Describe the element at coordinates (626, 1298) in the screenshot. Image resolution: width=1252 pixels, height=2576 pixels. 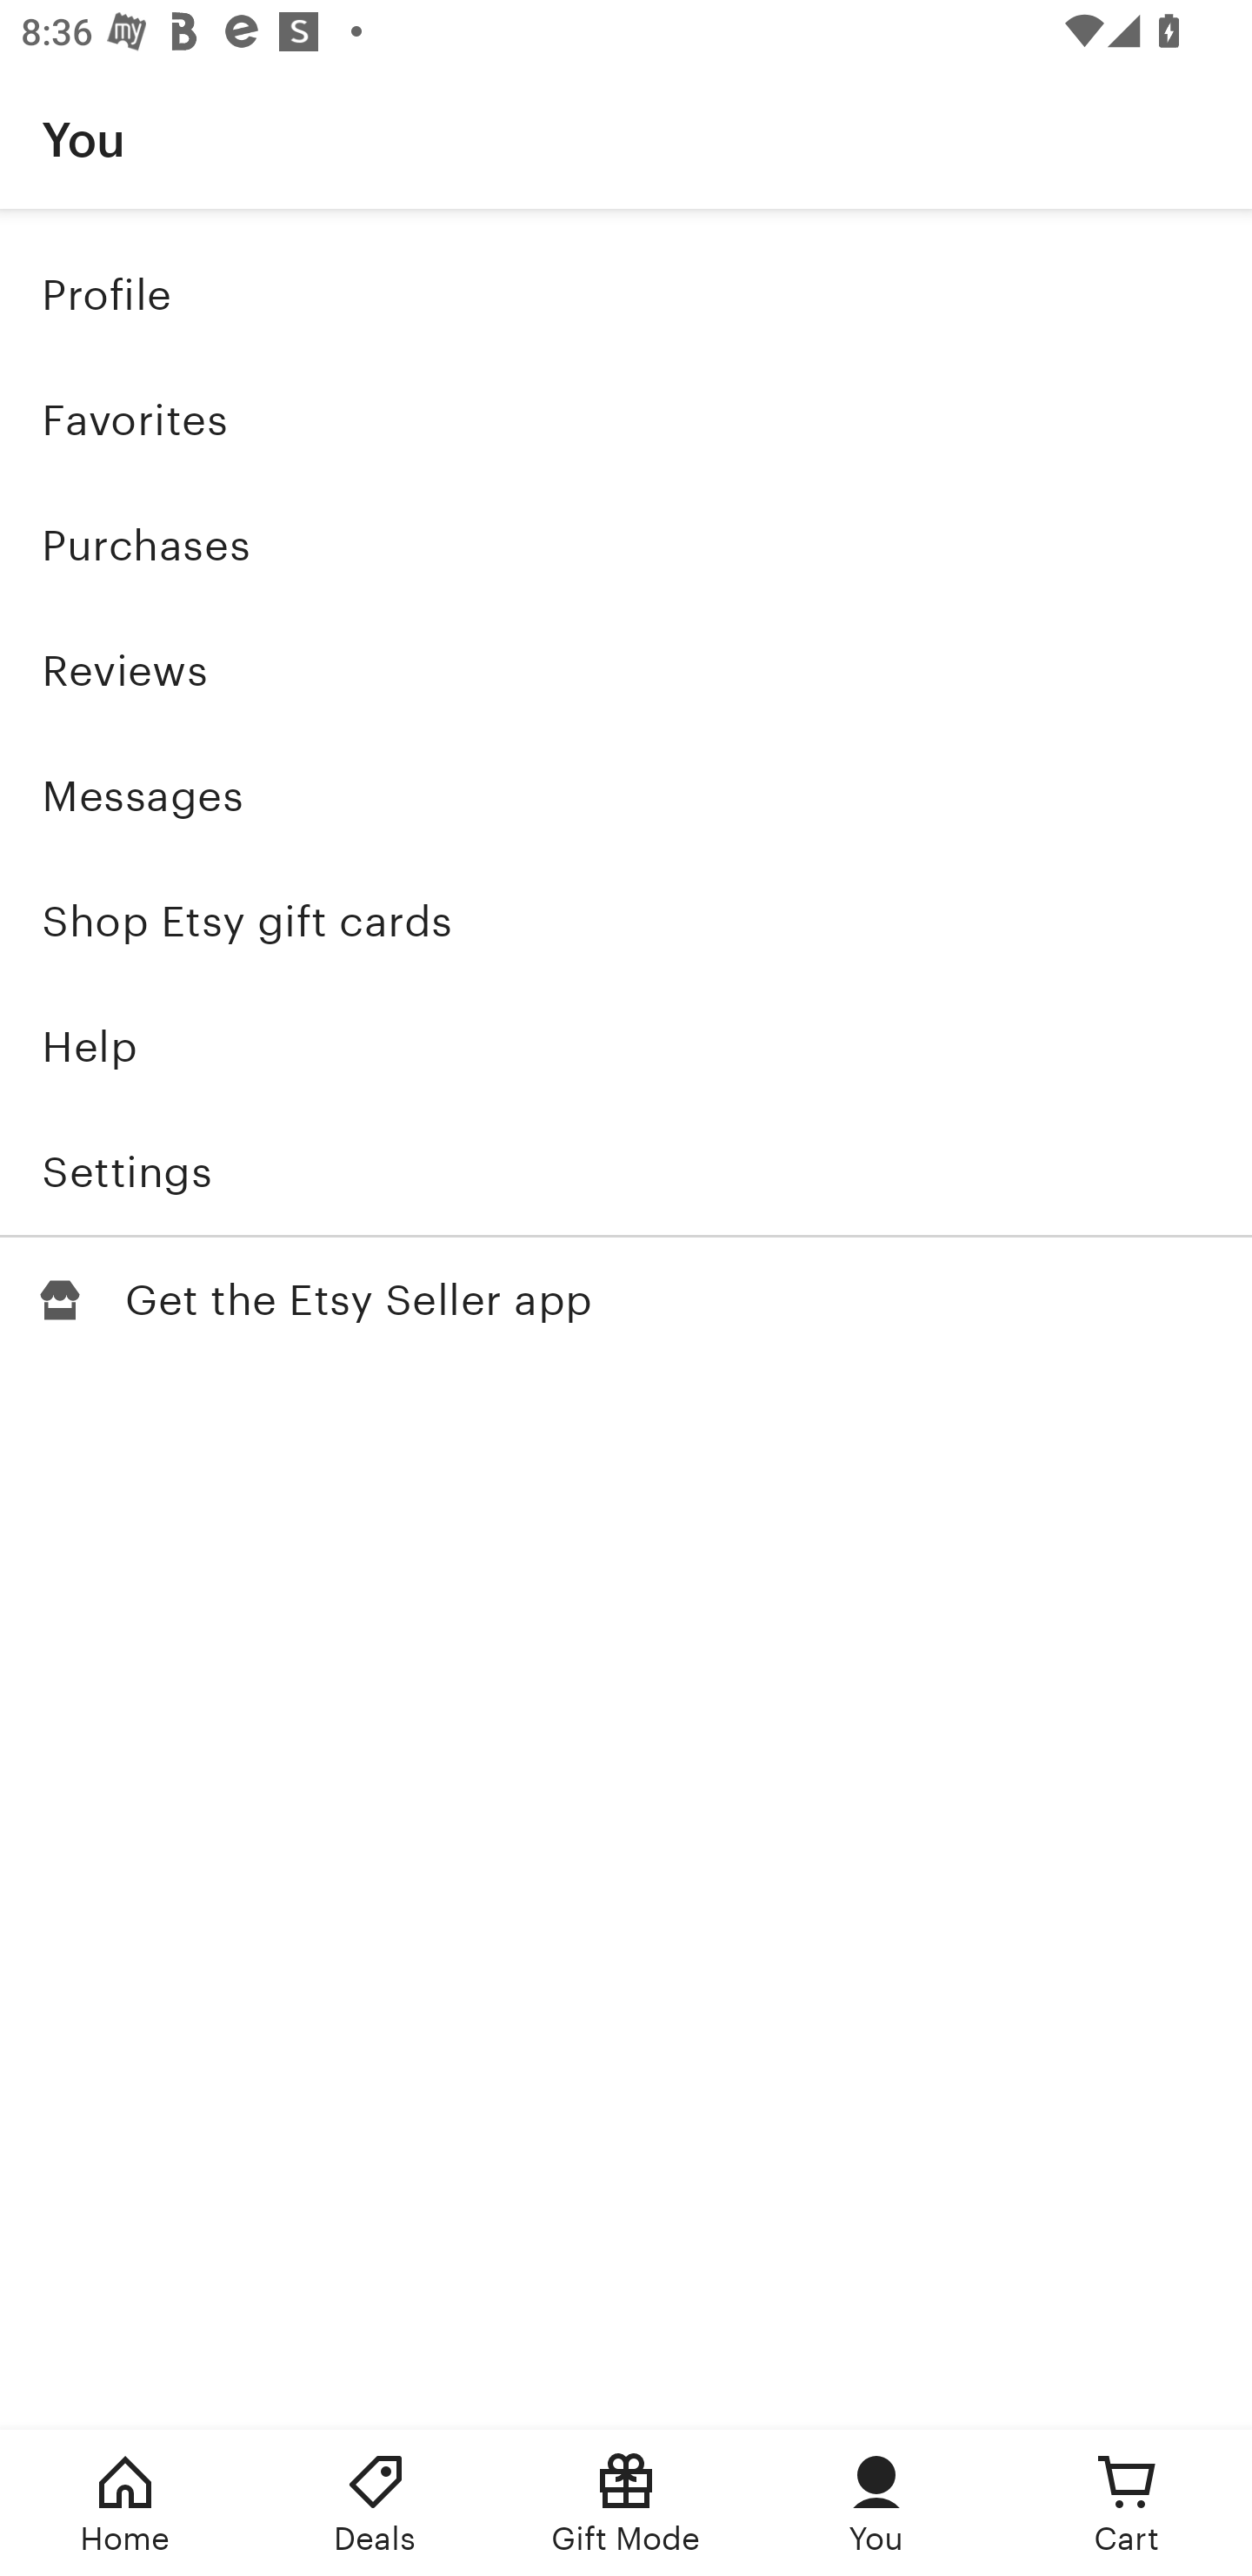
I see `Get the Etsy Seller app` at that location.